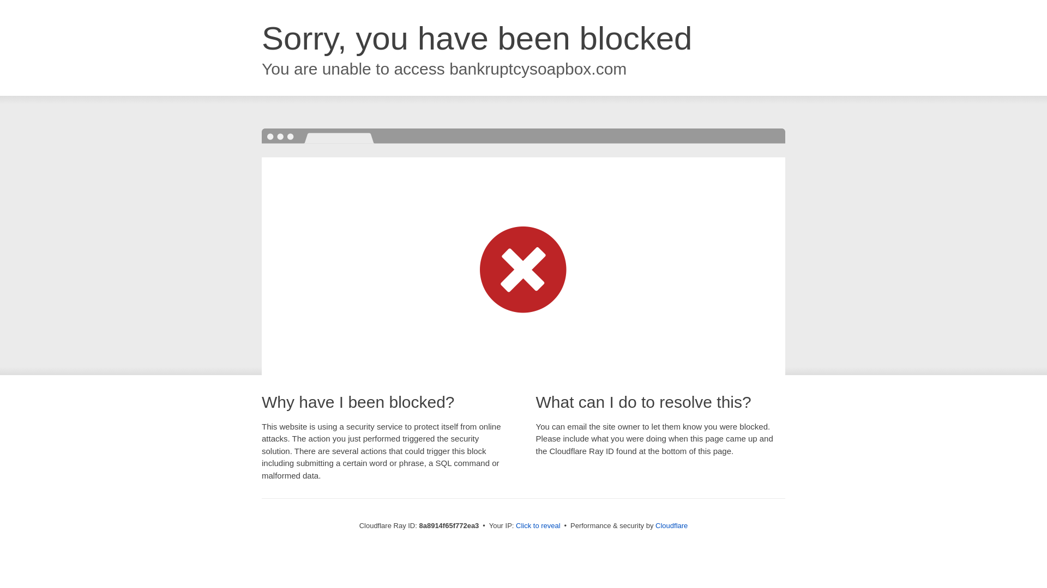 This screenshot has width=1047, height=588. What do you see at coordinates (538, 526) in the screenshot?
I see `Click to reveal` at bounding box center [538, 526].